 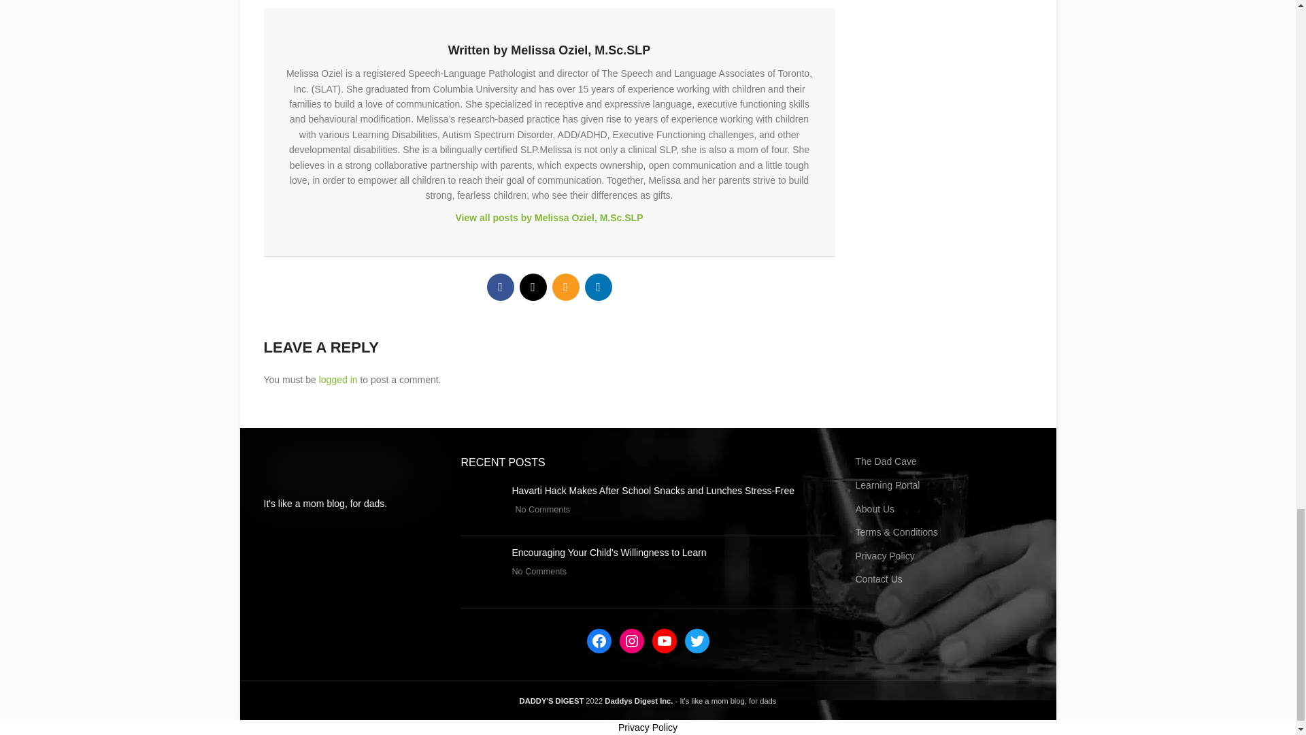 I want to click on View all posts by Melissa Oziel, M.Sc.SLP, so click(x=548, y=217).